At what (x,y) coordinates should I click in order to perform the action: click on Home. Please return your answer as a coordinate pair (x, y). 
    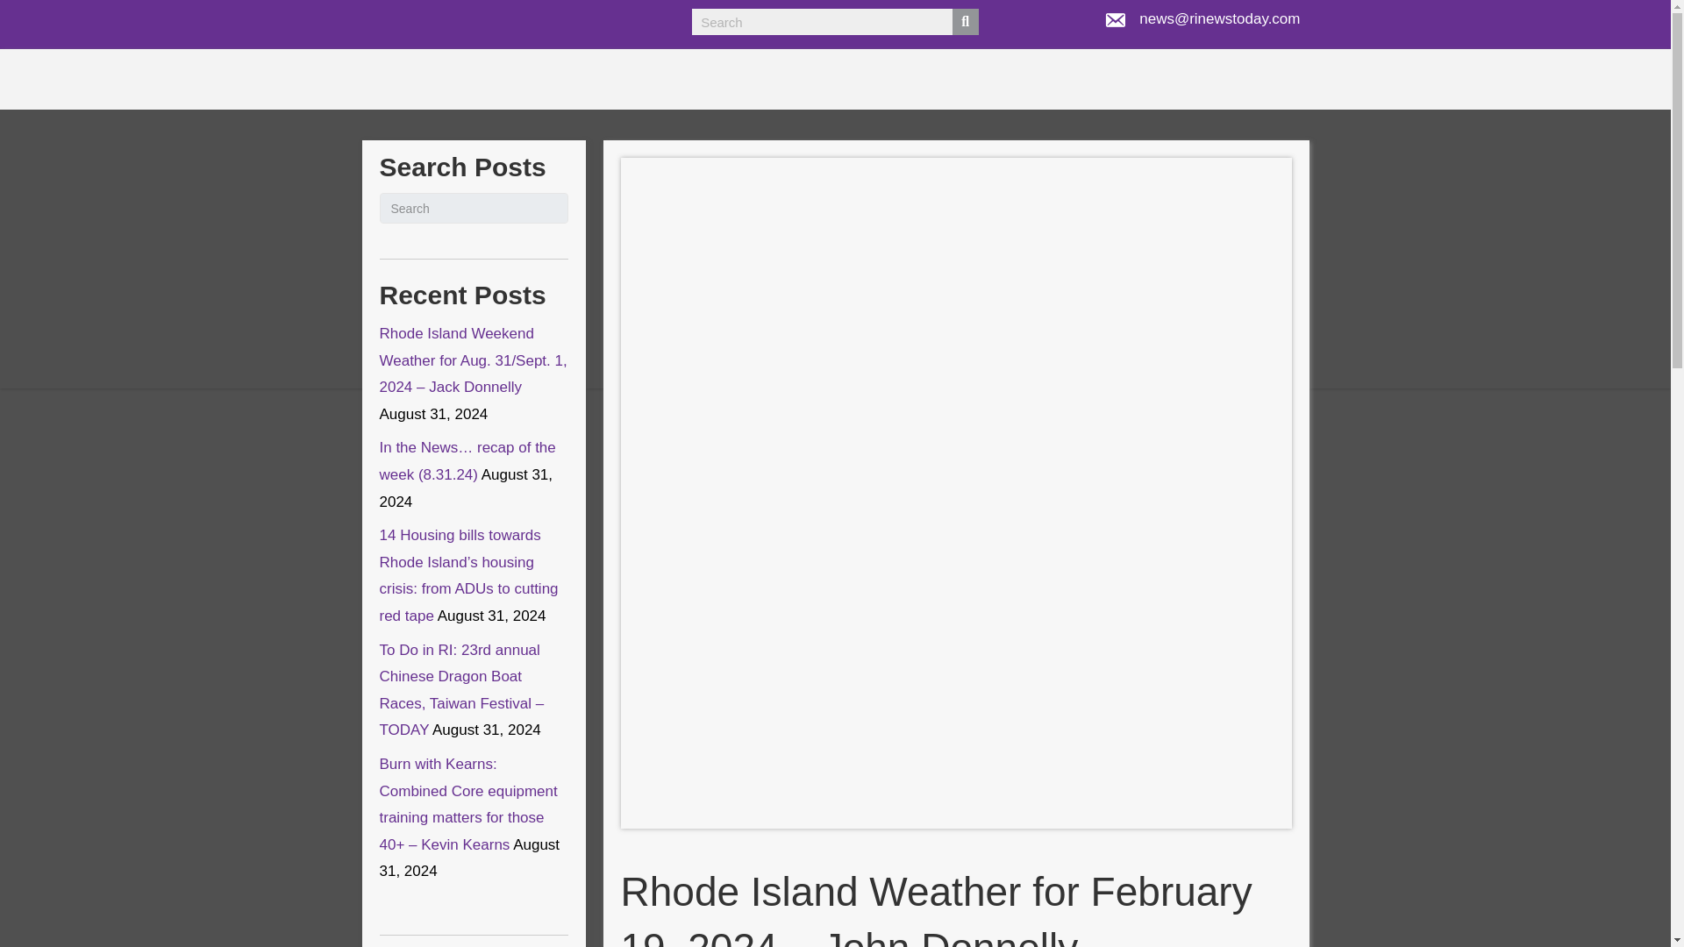
    Looking at the image, I should click on (902, 218).